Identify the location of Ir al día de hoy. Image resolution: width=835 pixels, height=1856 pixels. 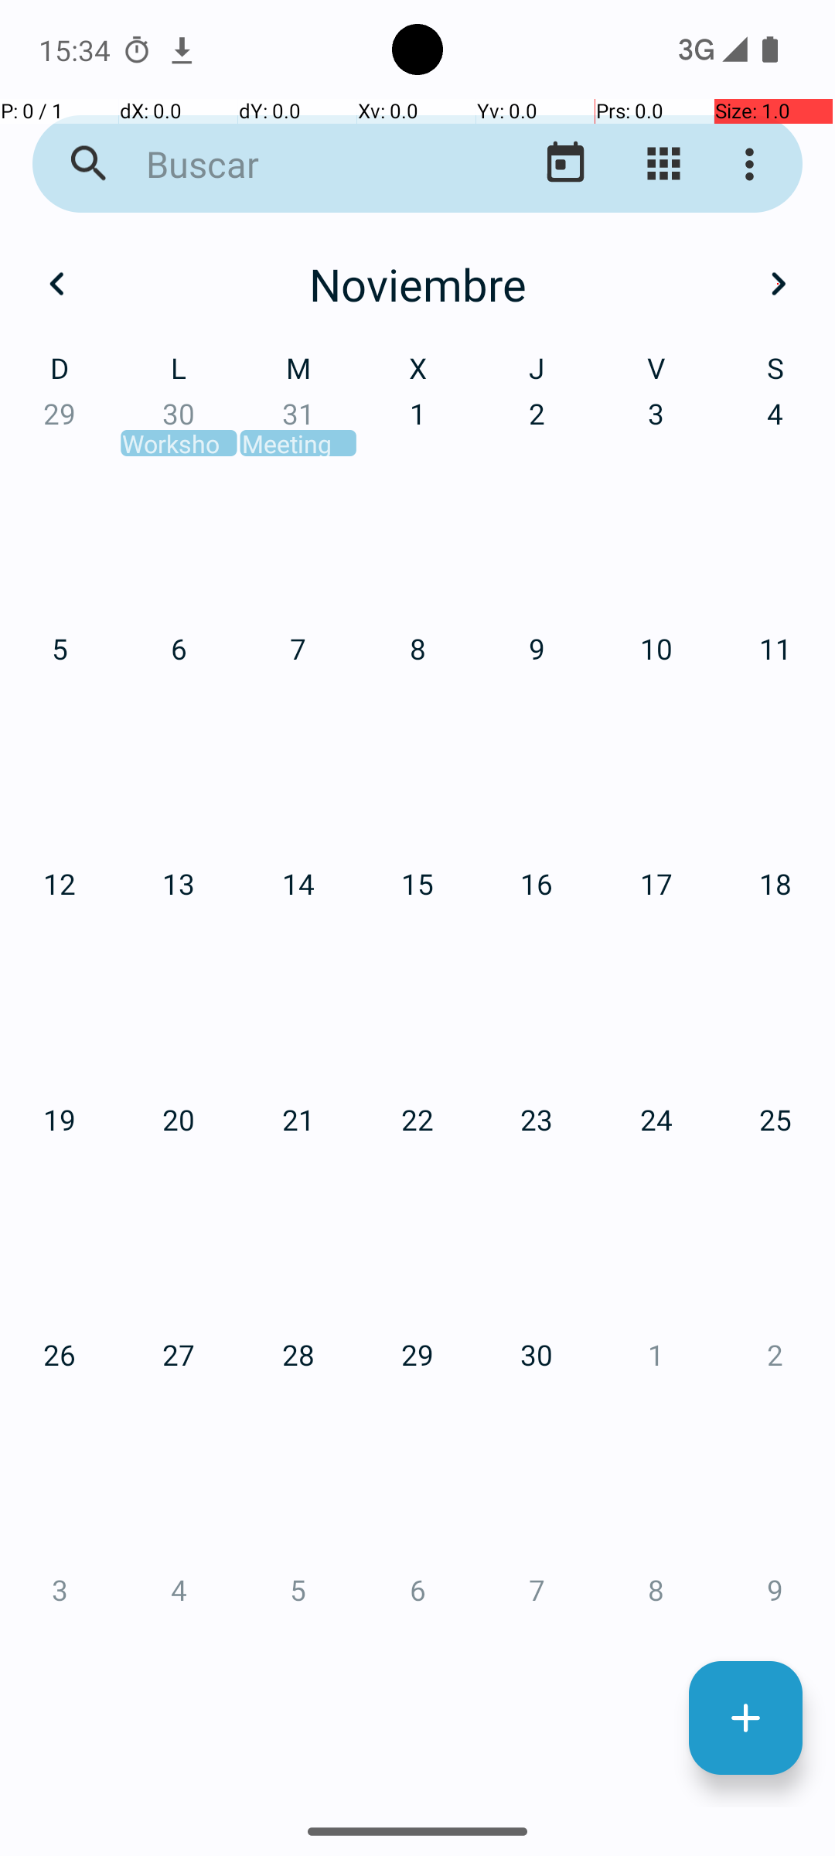
(566, 164).